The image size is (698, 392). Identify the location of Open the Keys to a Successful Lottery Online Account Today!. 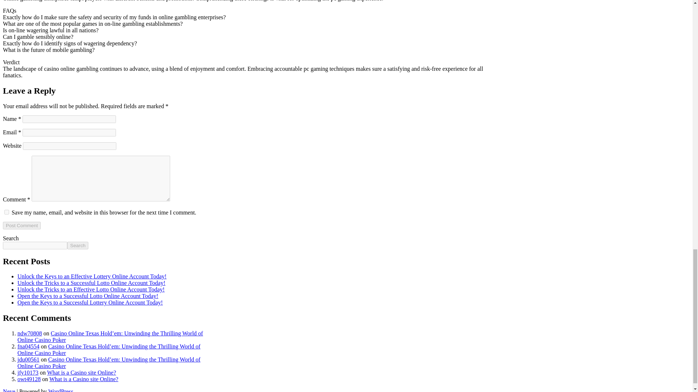
(90, 303).